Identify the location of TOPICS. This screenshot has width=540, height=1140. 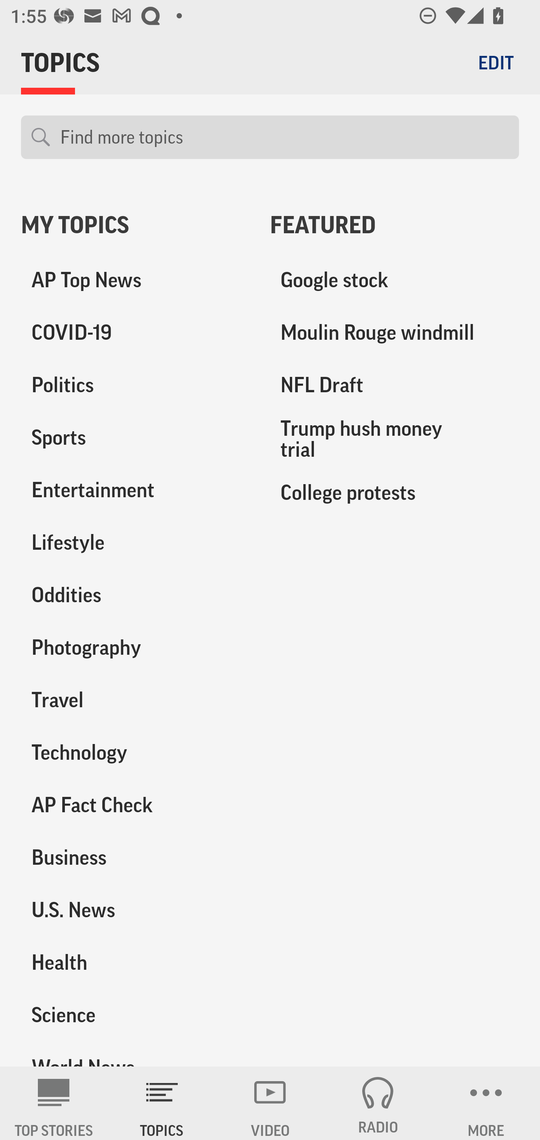
(162, 1103).